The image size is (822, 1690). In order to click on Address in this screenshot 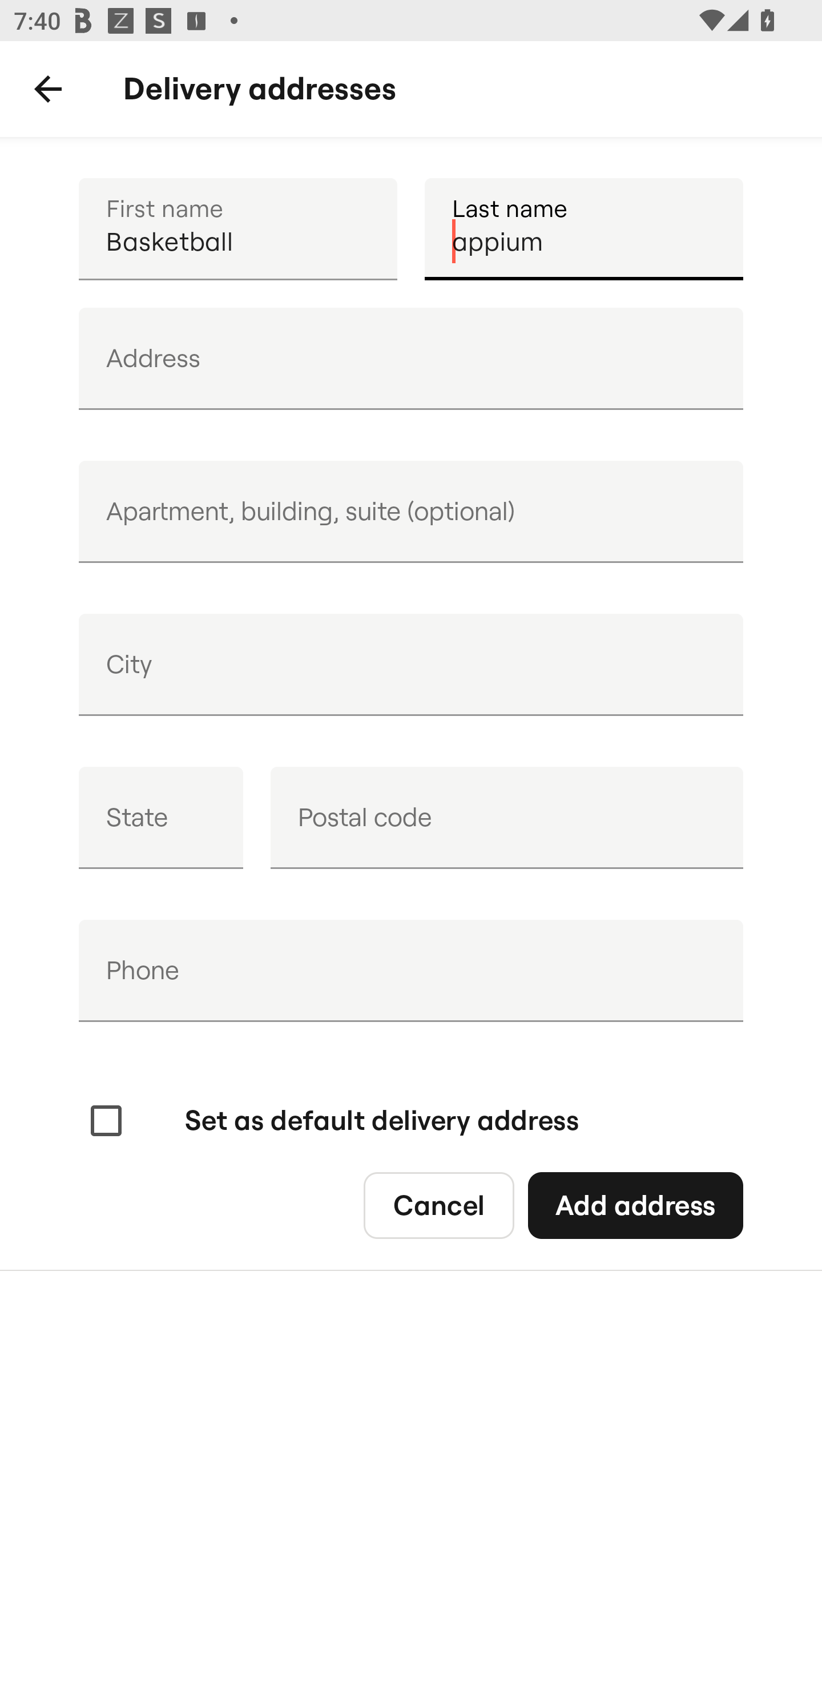, I will do `click(411, 359)`.